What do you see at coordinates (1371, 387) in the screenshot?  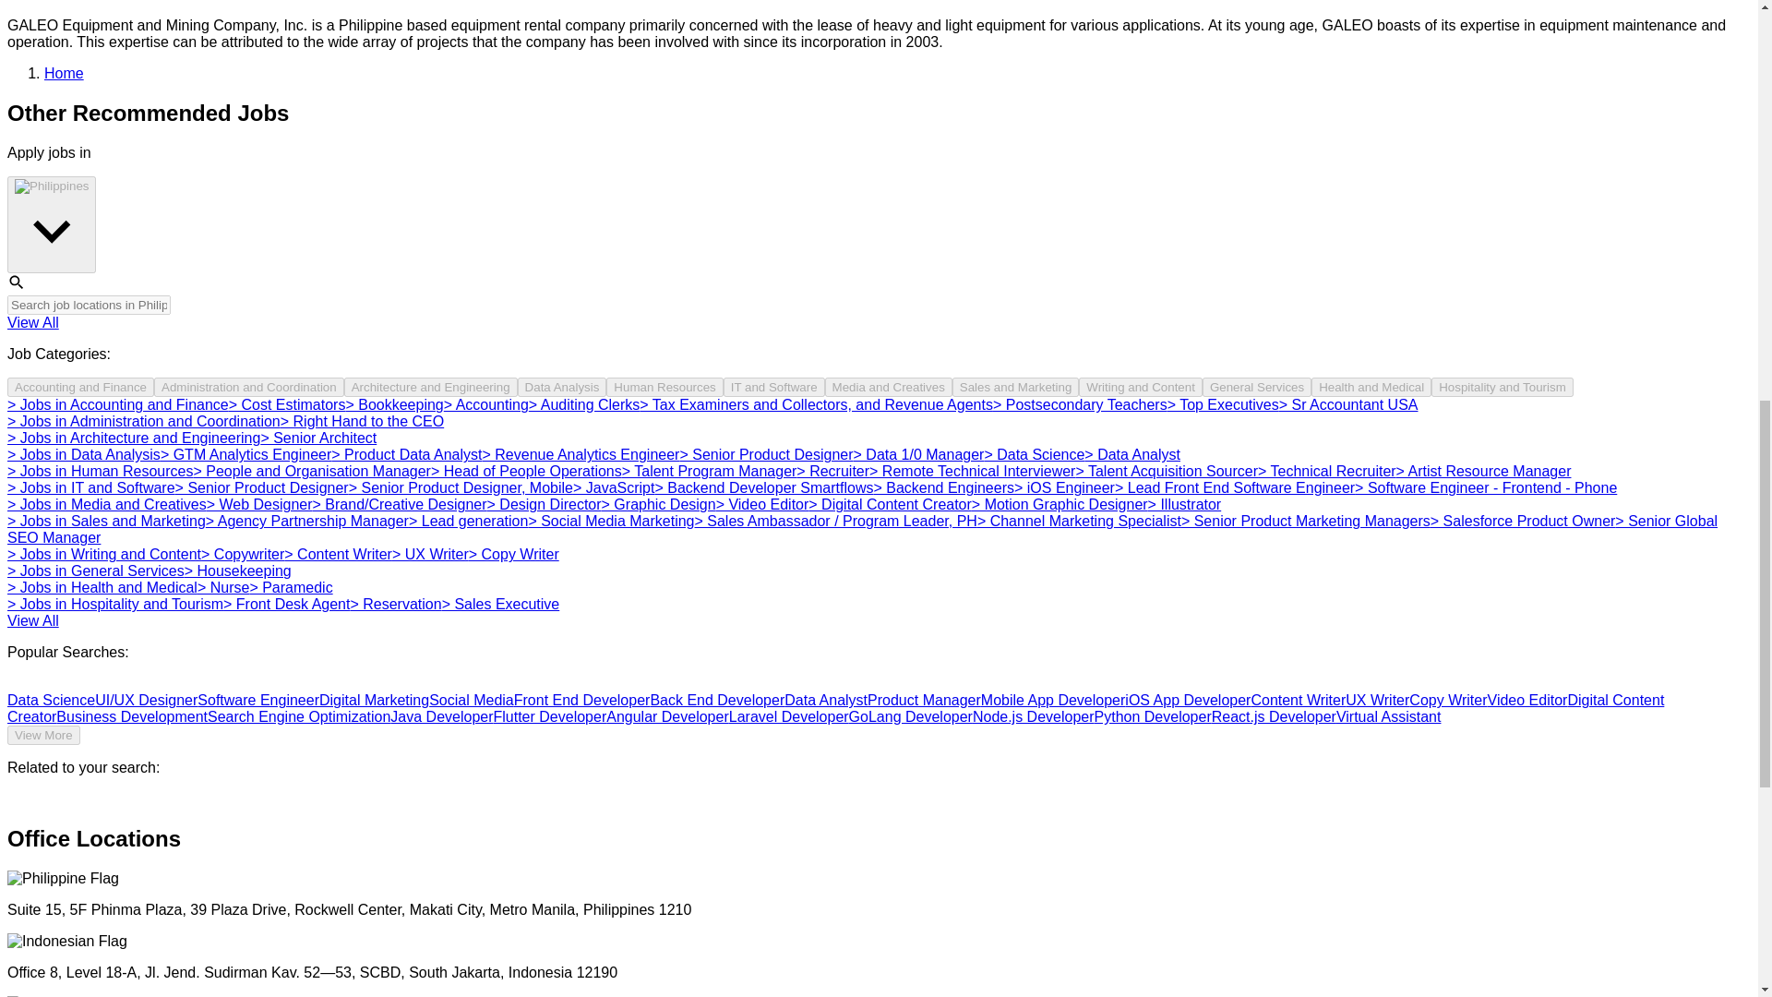 I see `Health and Medical` at bounding box center [1371, 387].